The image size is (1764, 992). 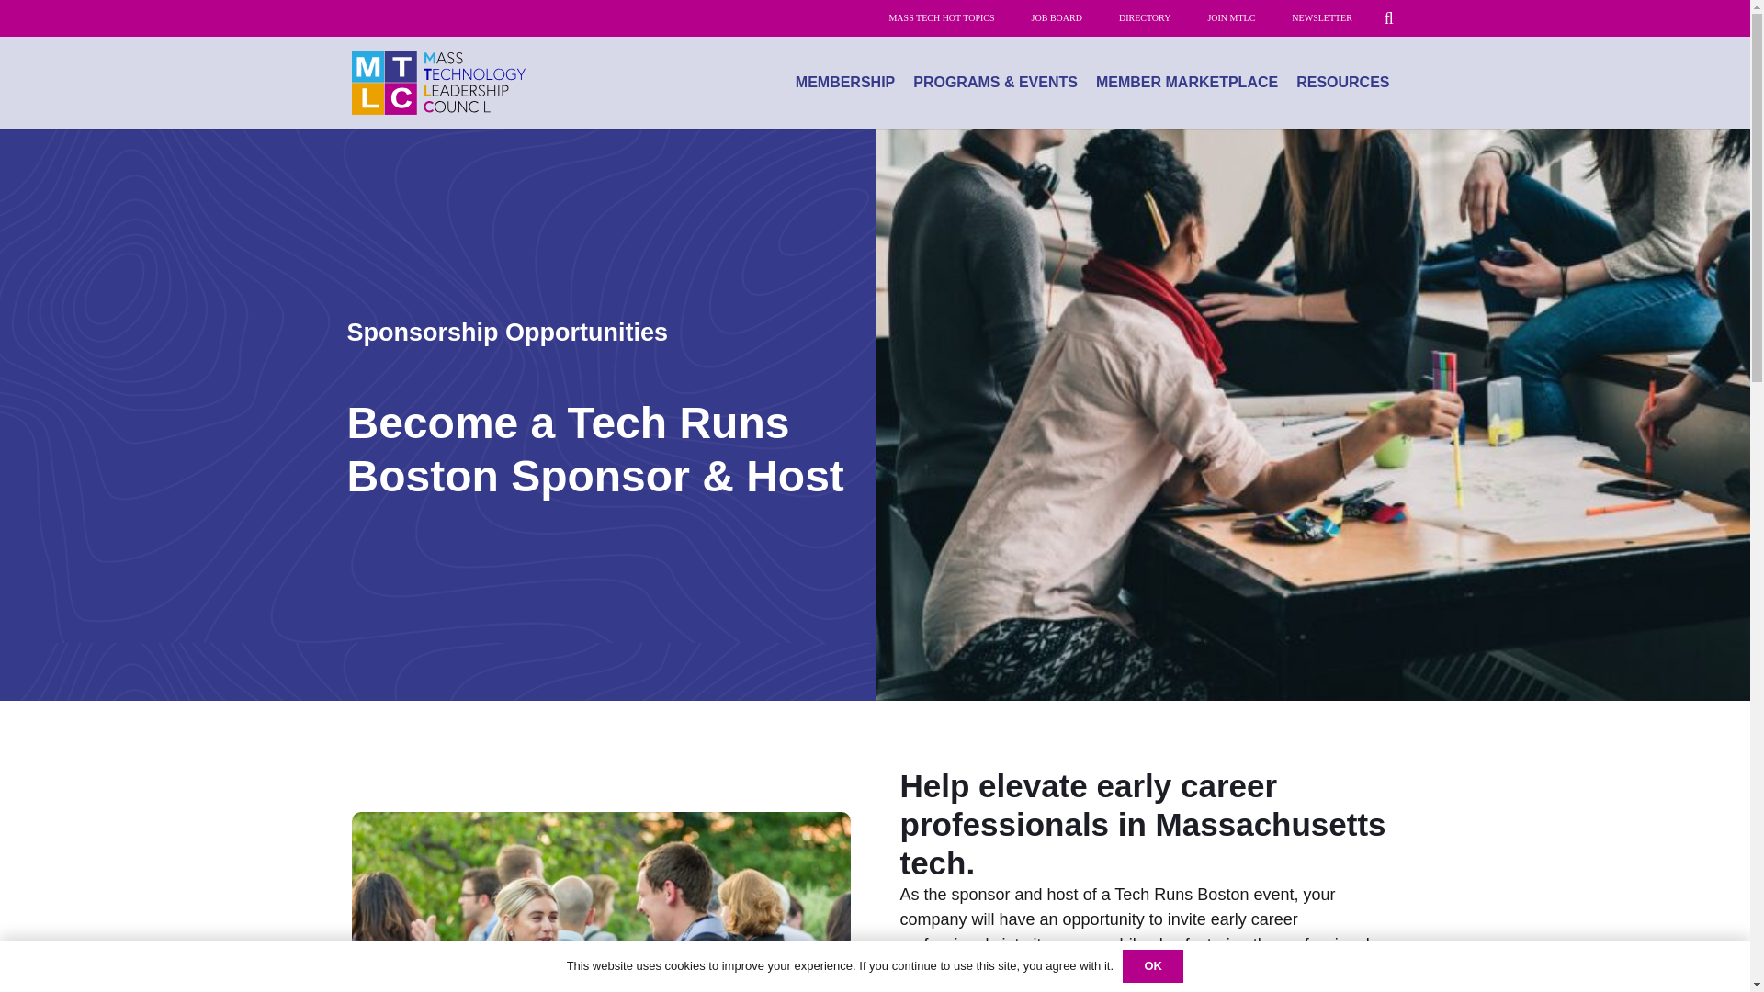 I want to click on JOIN MTLC, so click(x=1231, y=18).